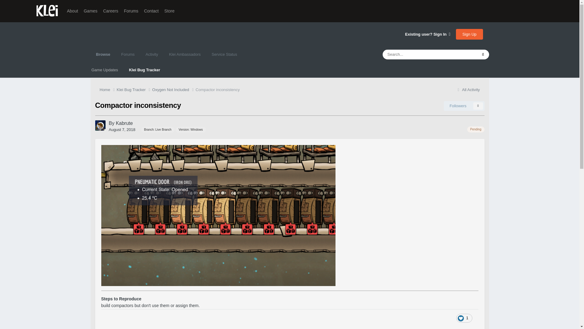  Describe the element at coordinates (90, 11) in the screenshot. I see `Games` at that location.